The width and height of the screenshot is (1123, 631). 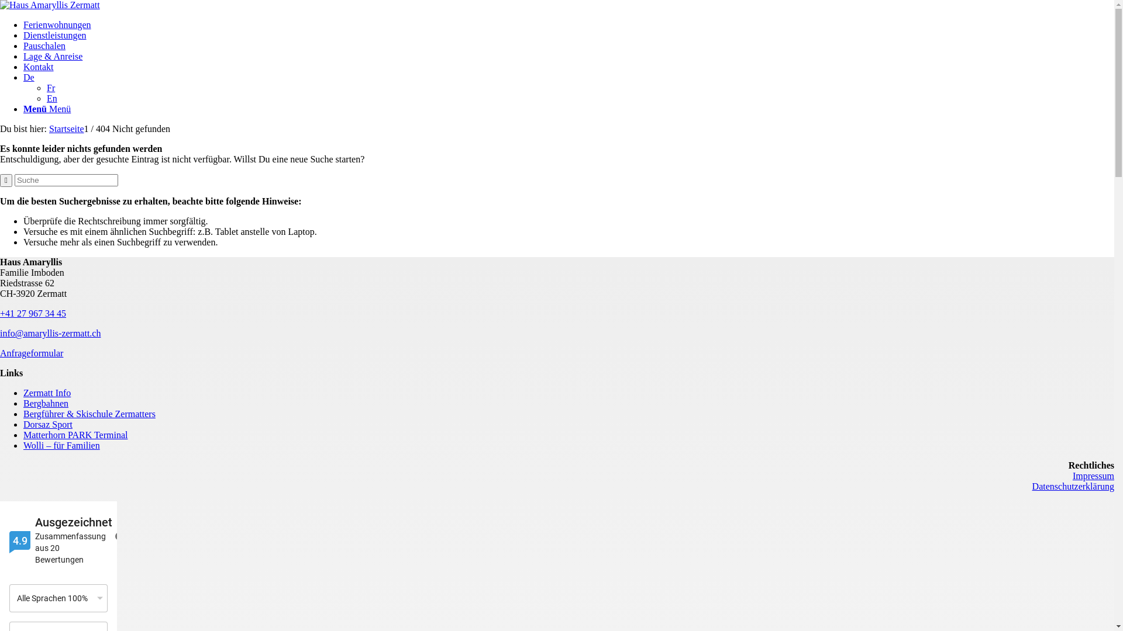 I want to click on Dienstleistungen, so click(x=55, y=35).